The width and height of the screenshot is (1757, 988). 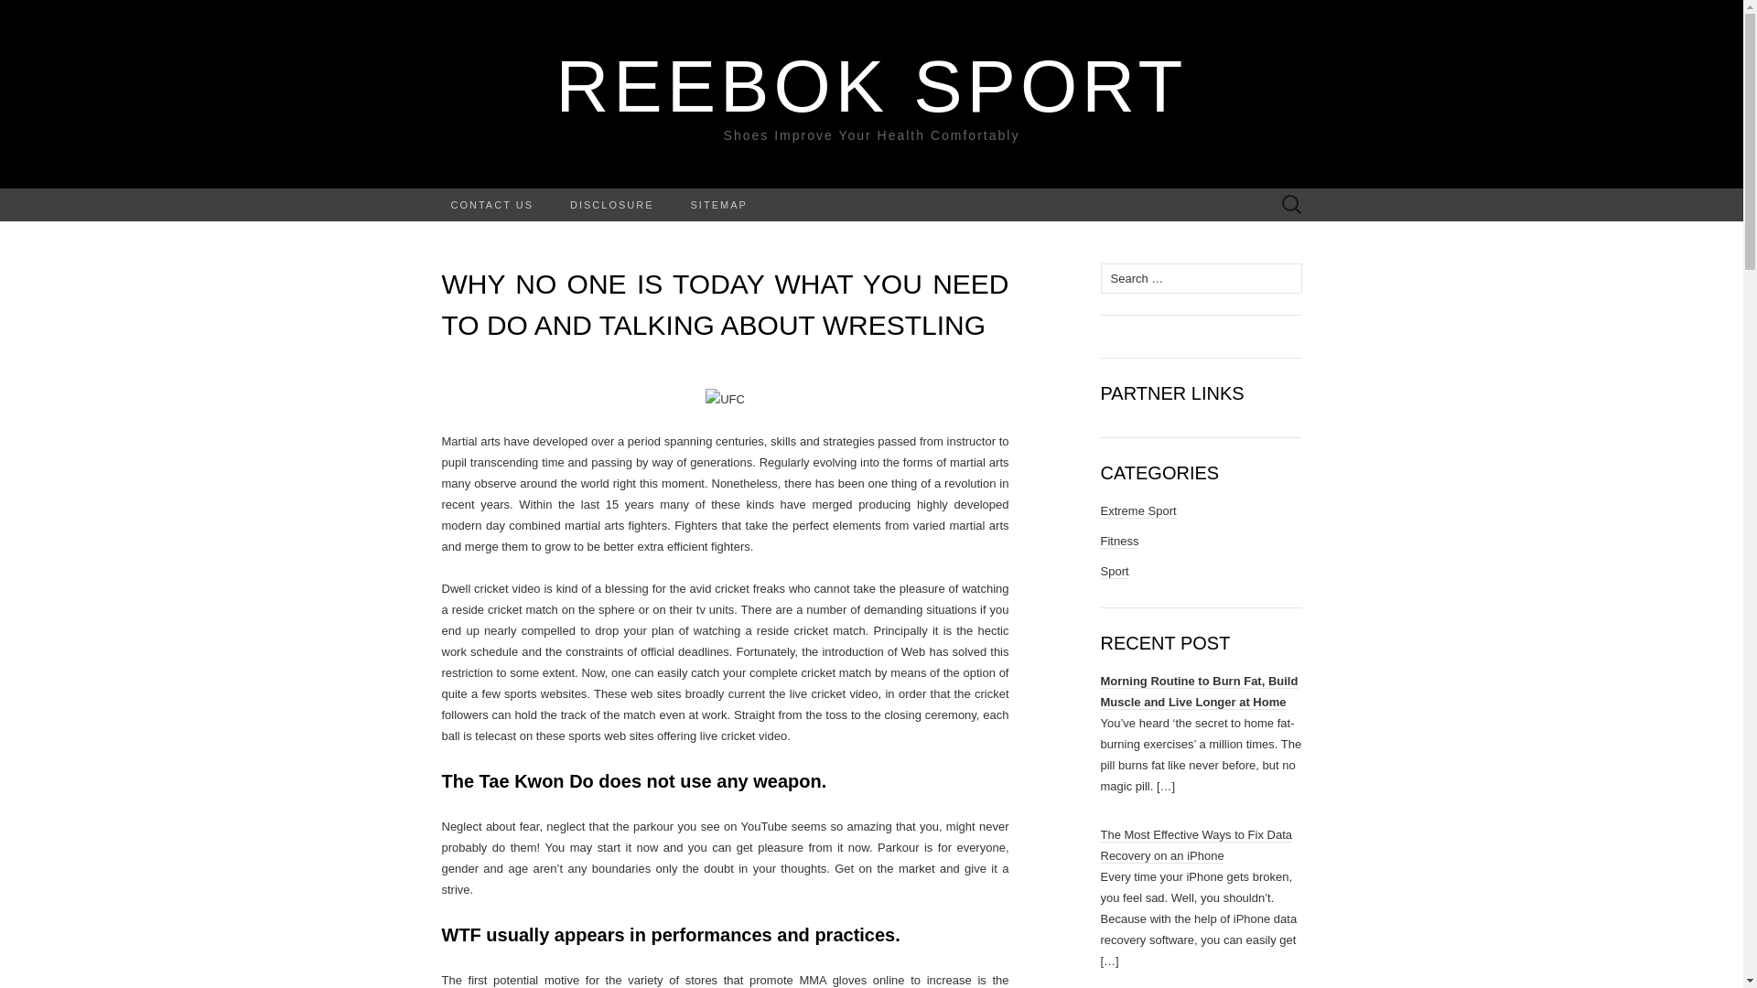 I want to click on SITEMAP, so click(x=719, y=205).